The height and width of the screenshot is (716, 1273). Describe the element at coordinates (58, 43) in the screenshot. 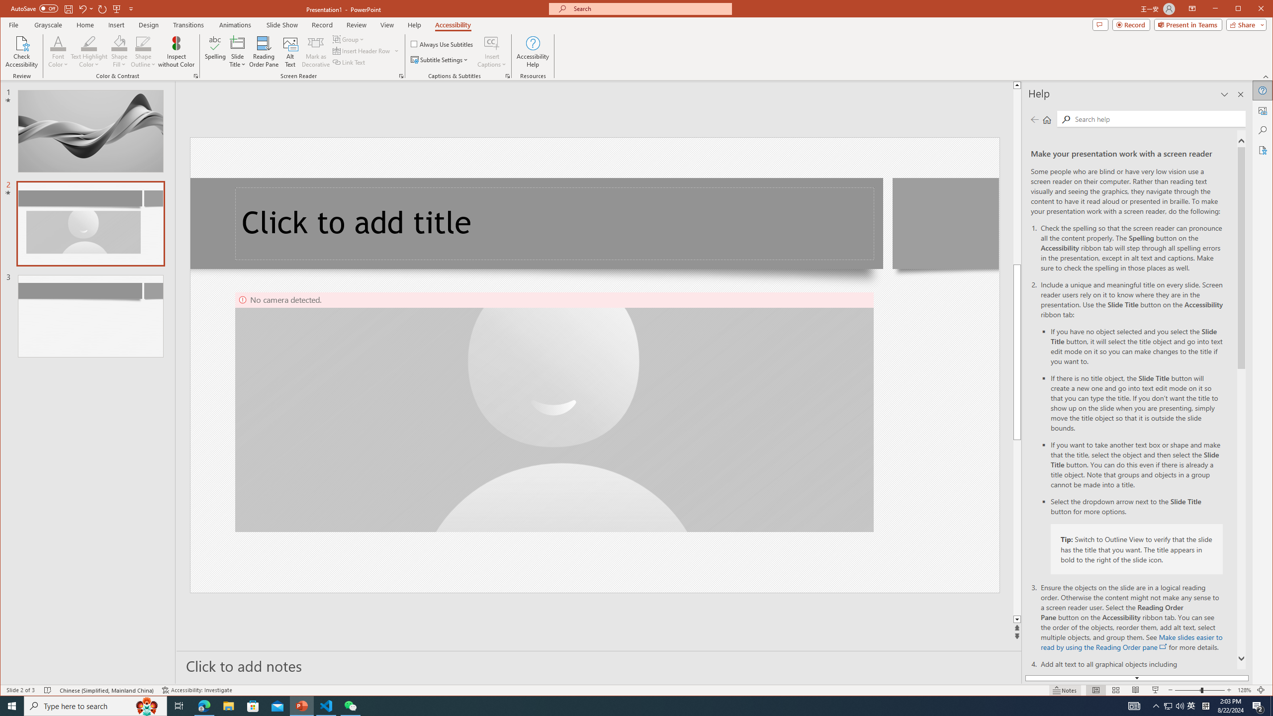

I see `Font Color` at that location.